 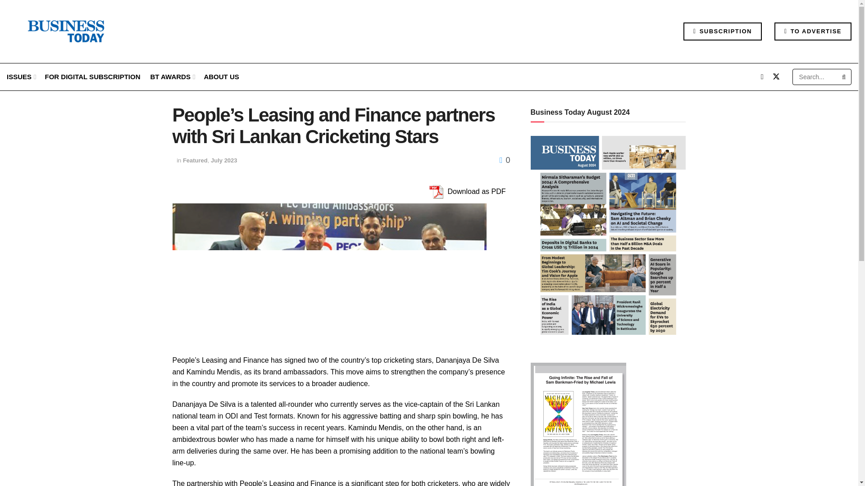 I want to click on TO ADVERTISE, so click(x=813, y=31).